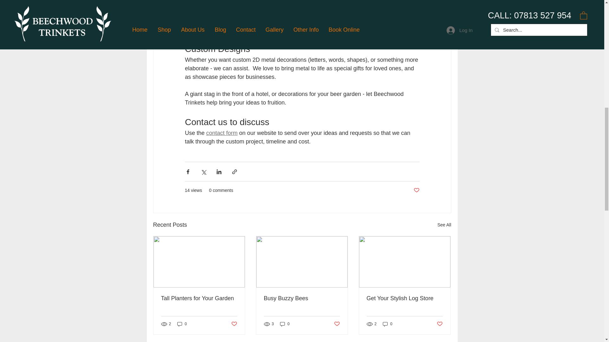 The width and height of the screenshot is (609, 342). I want to click on See All, so click(444, 225).